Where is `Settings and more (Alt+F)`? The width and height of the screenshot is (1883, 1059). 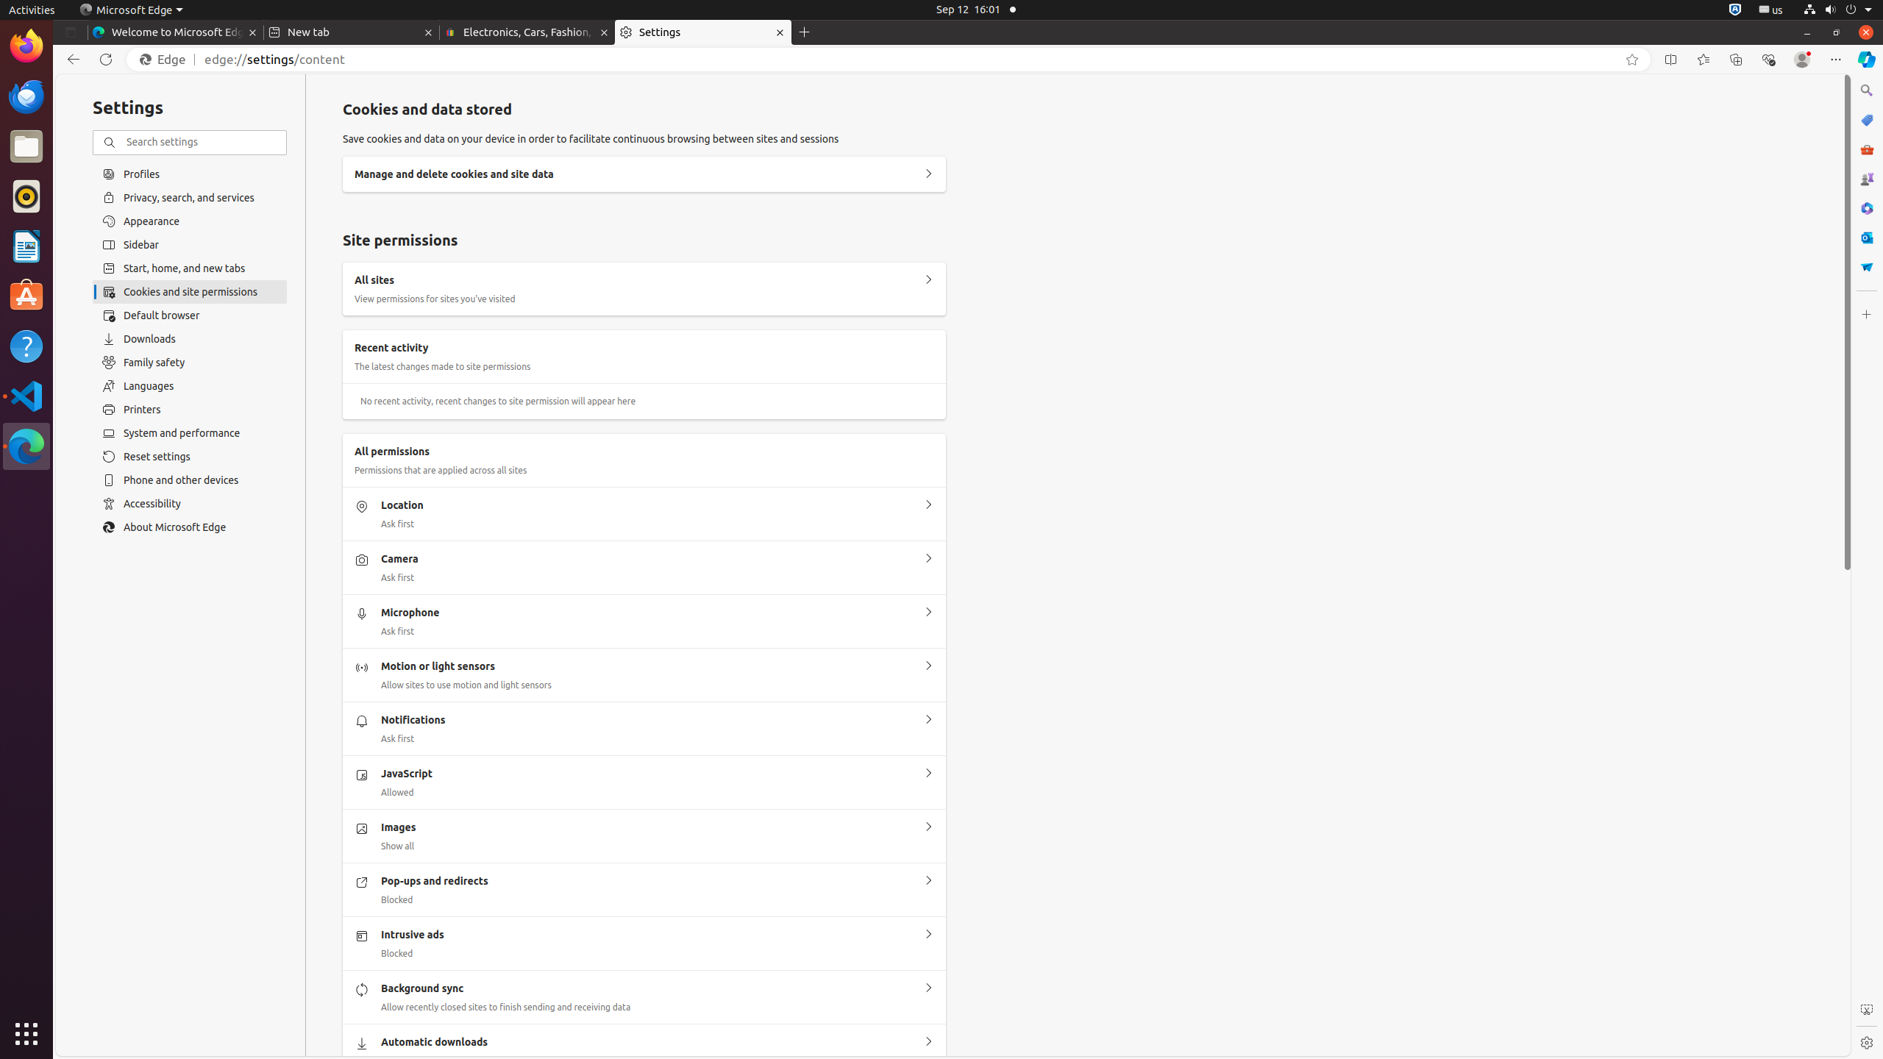 Settings and more (Alt+F) is located at coordinates (1836, 60).